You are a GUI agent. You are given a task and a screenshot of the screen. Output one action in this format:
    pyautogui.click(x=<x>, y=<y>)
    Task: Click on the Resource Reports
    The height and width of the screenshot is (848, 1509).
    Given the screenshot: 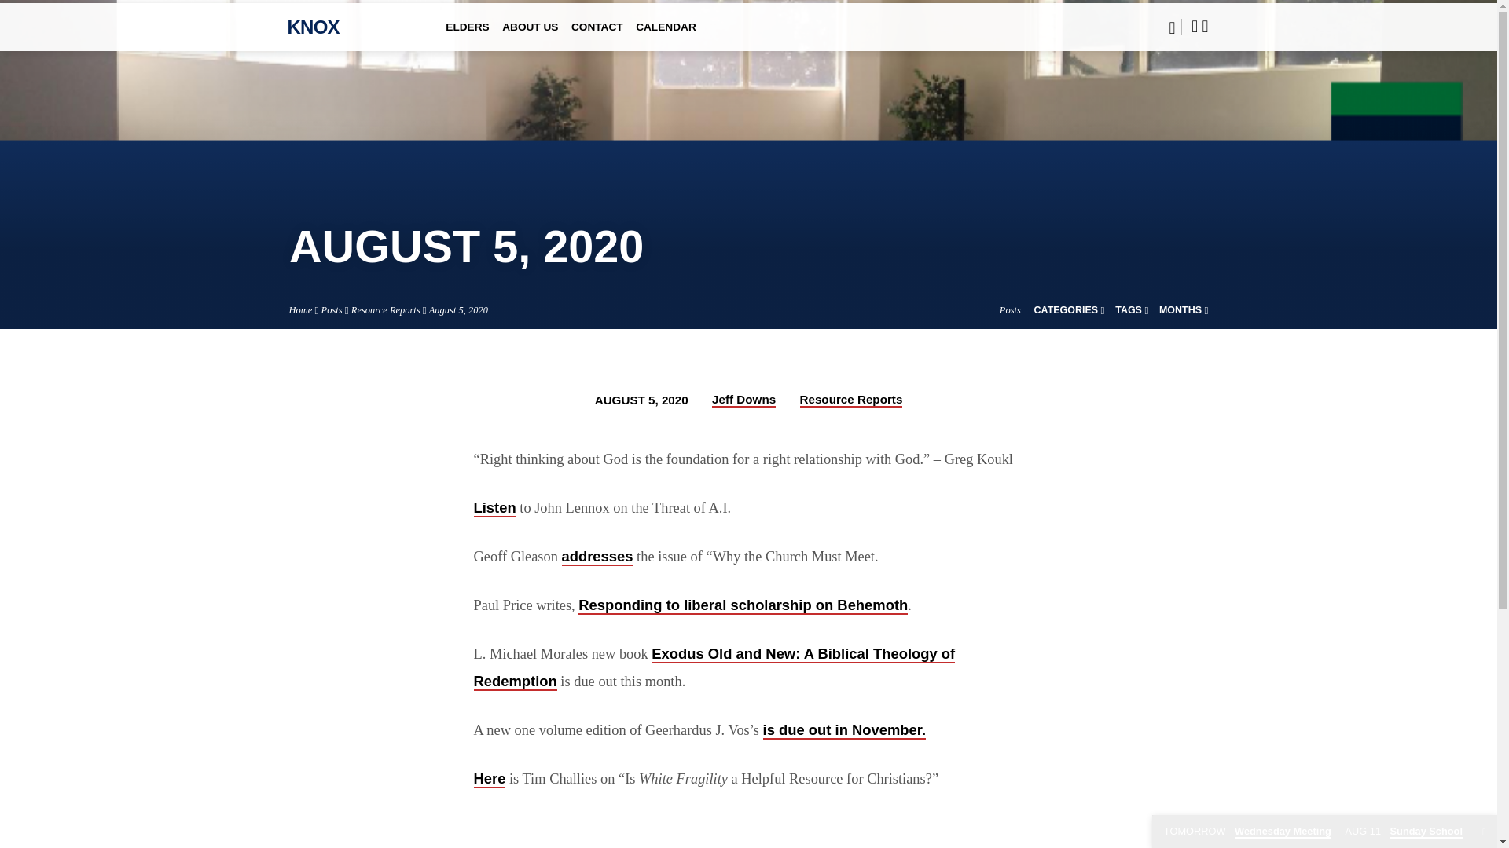 What is the action you would take?
    pyautogui.click(x=386, y=309)
    